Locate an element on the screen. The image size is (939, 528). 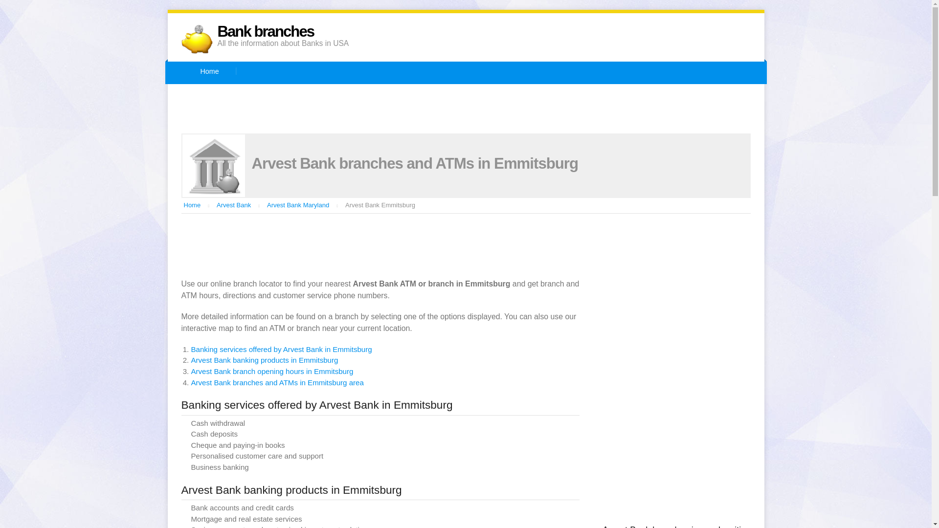
Arvest Bank banking products in Emmitsburg is located at coordinates (264, 360).